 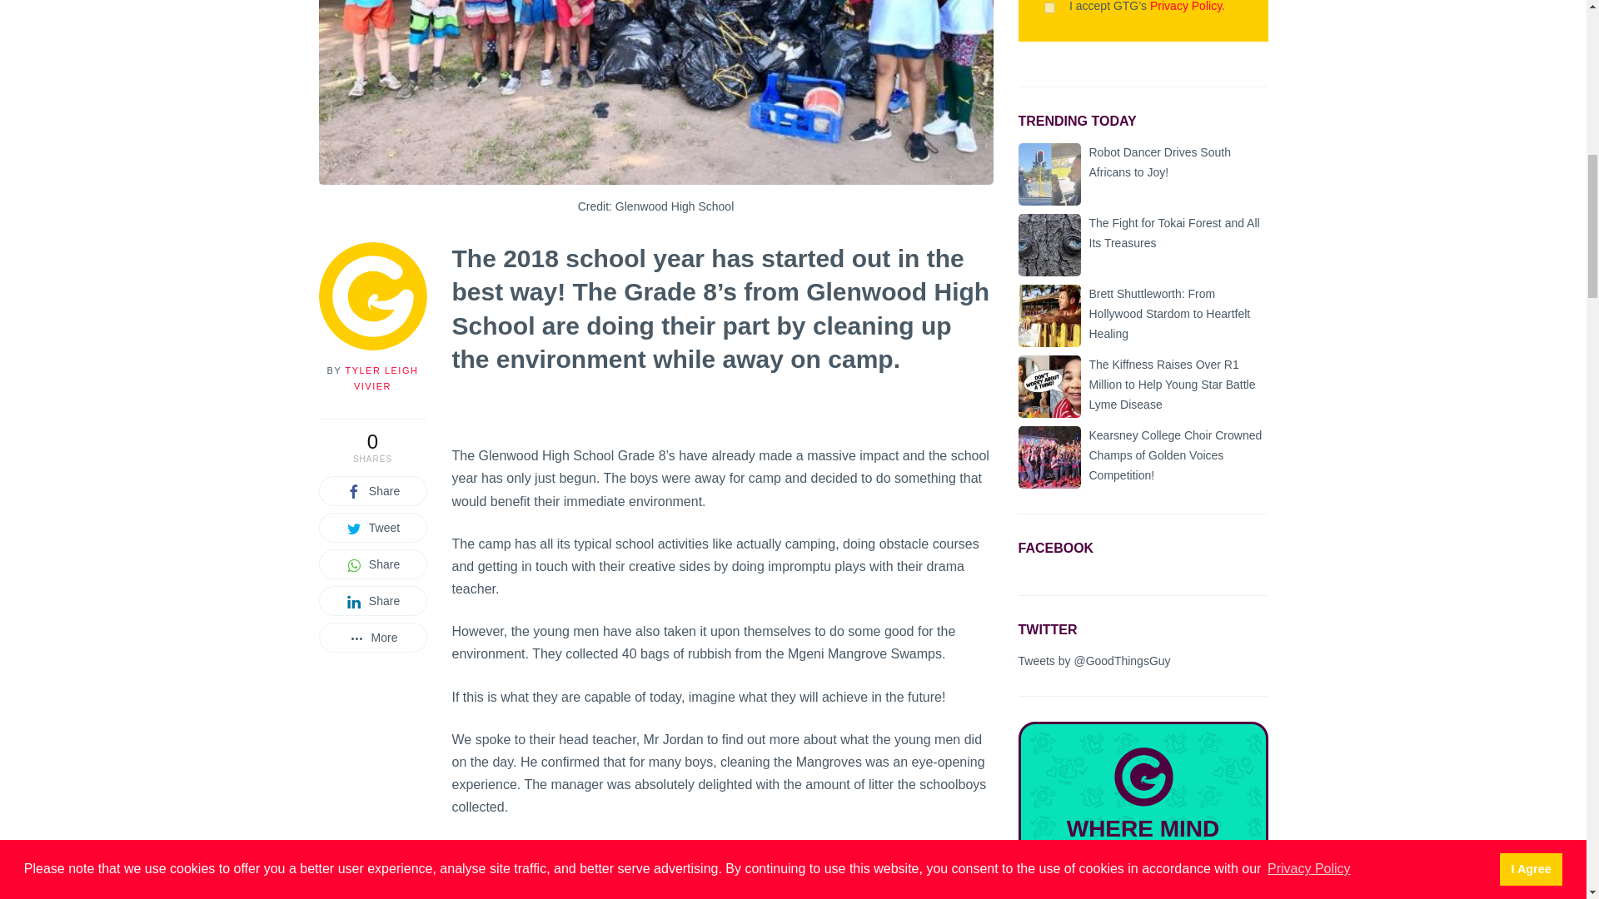 I want to click on TYLER LEIGH VIVIER, so click(x=381, y=378).